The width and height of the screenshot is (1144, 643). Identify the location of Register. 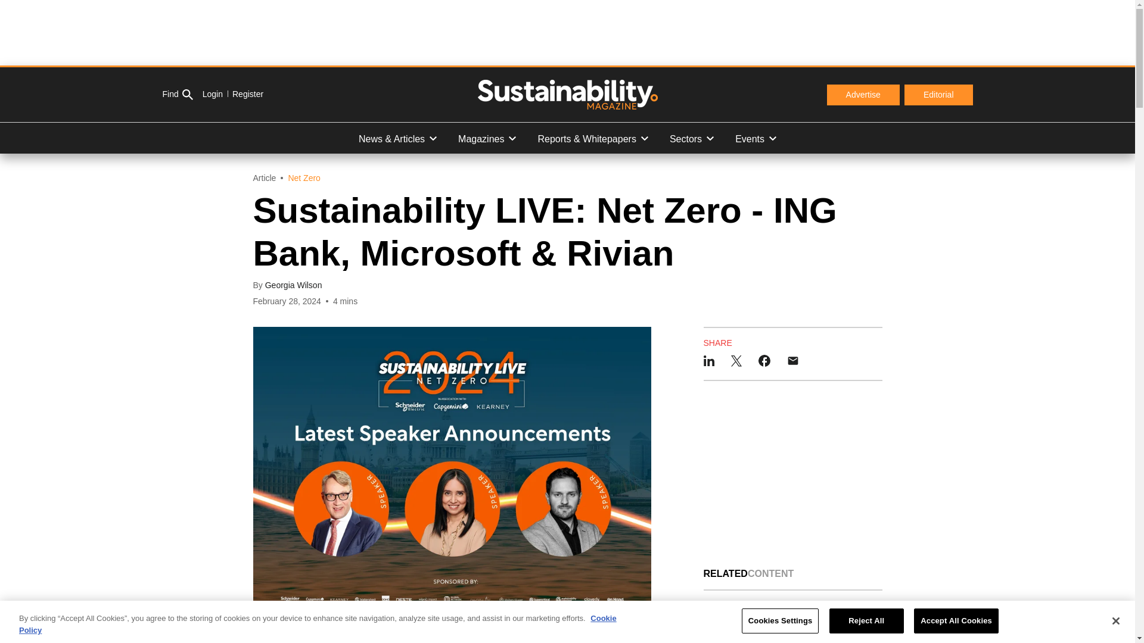
(243, 94).